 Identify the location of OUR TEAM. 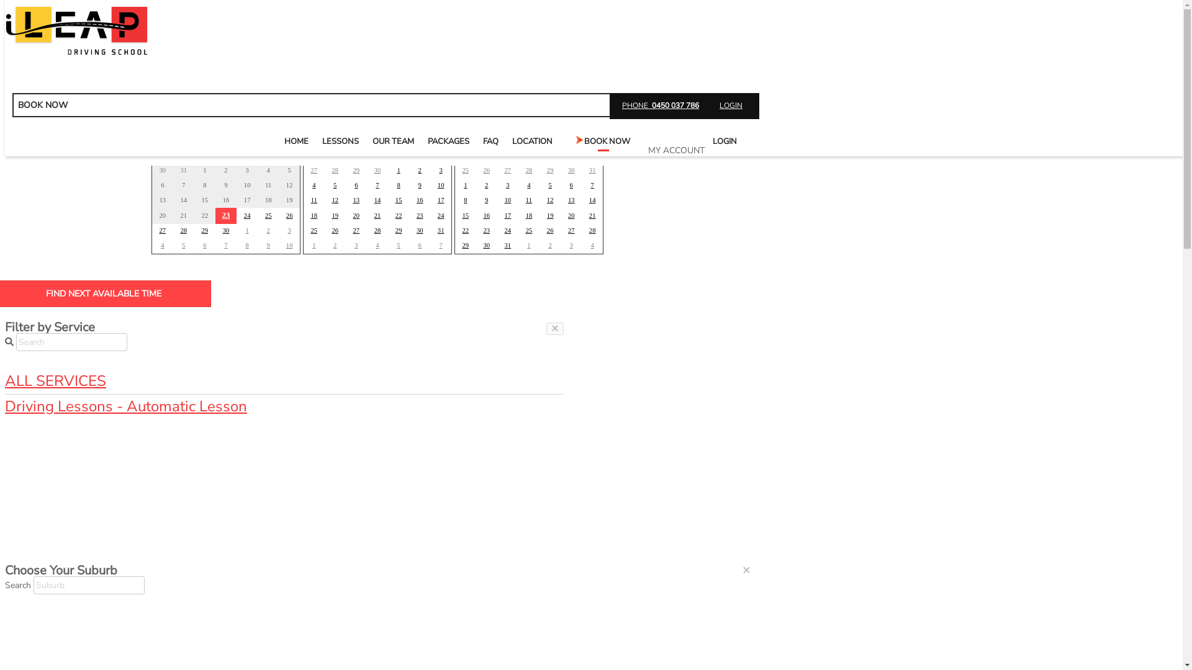
(394, 141).